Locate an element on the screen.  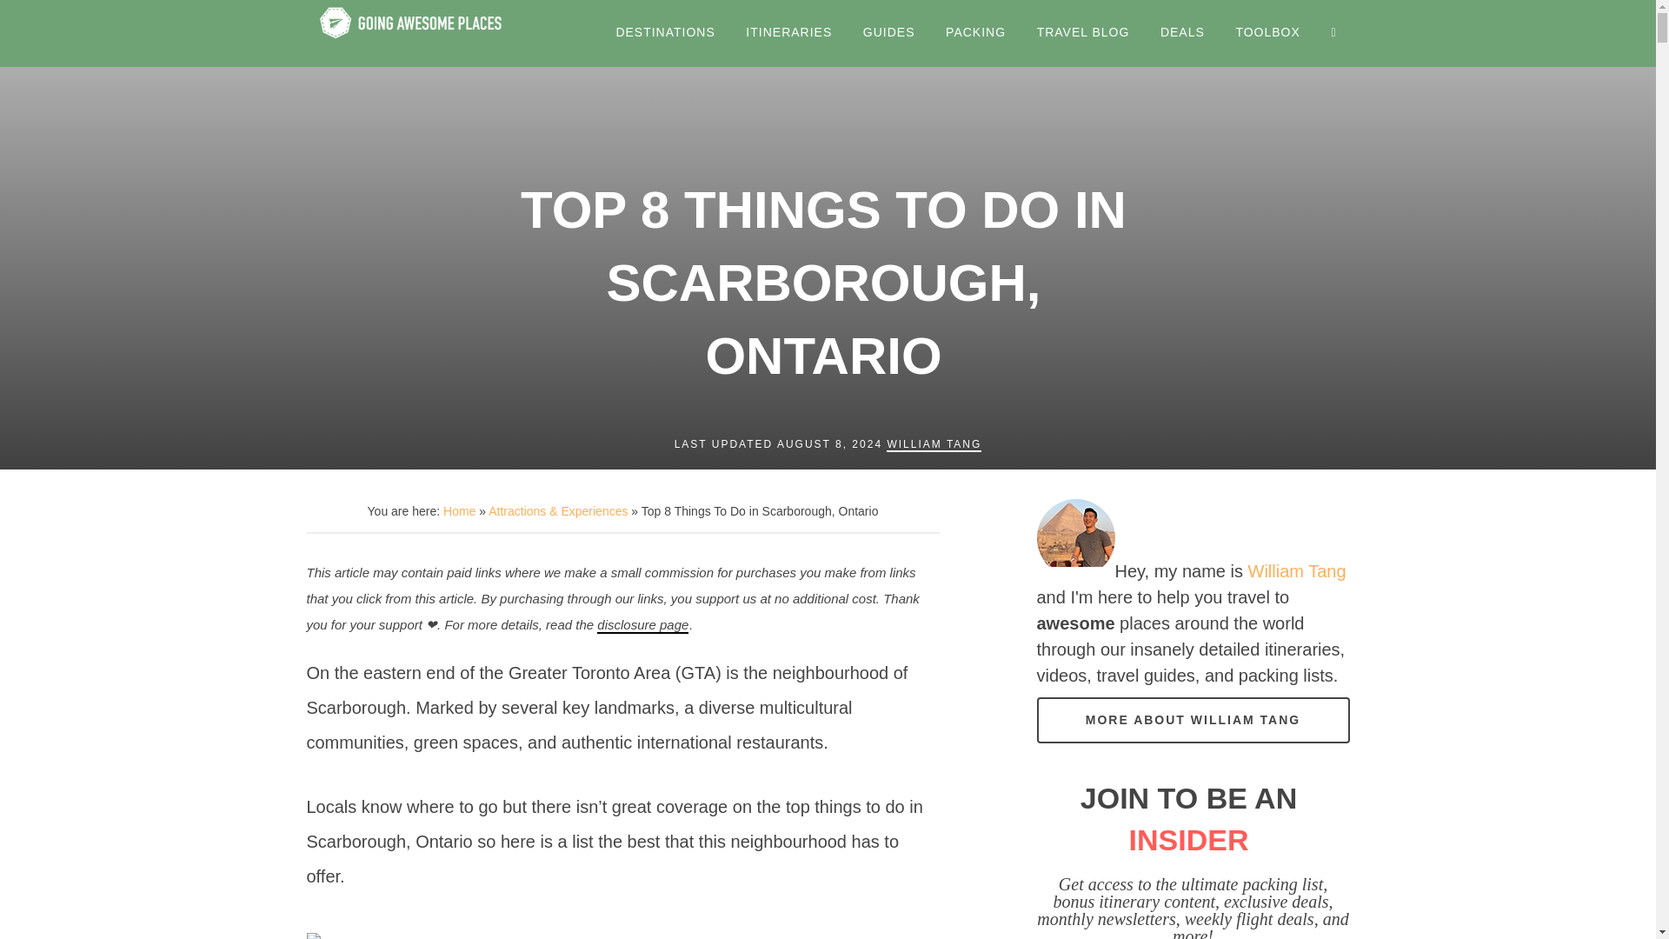
DESTINATIONS is located at coordinates (665, 33).